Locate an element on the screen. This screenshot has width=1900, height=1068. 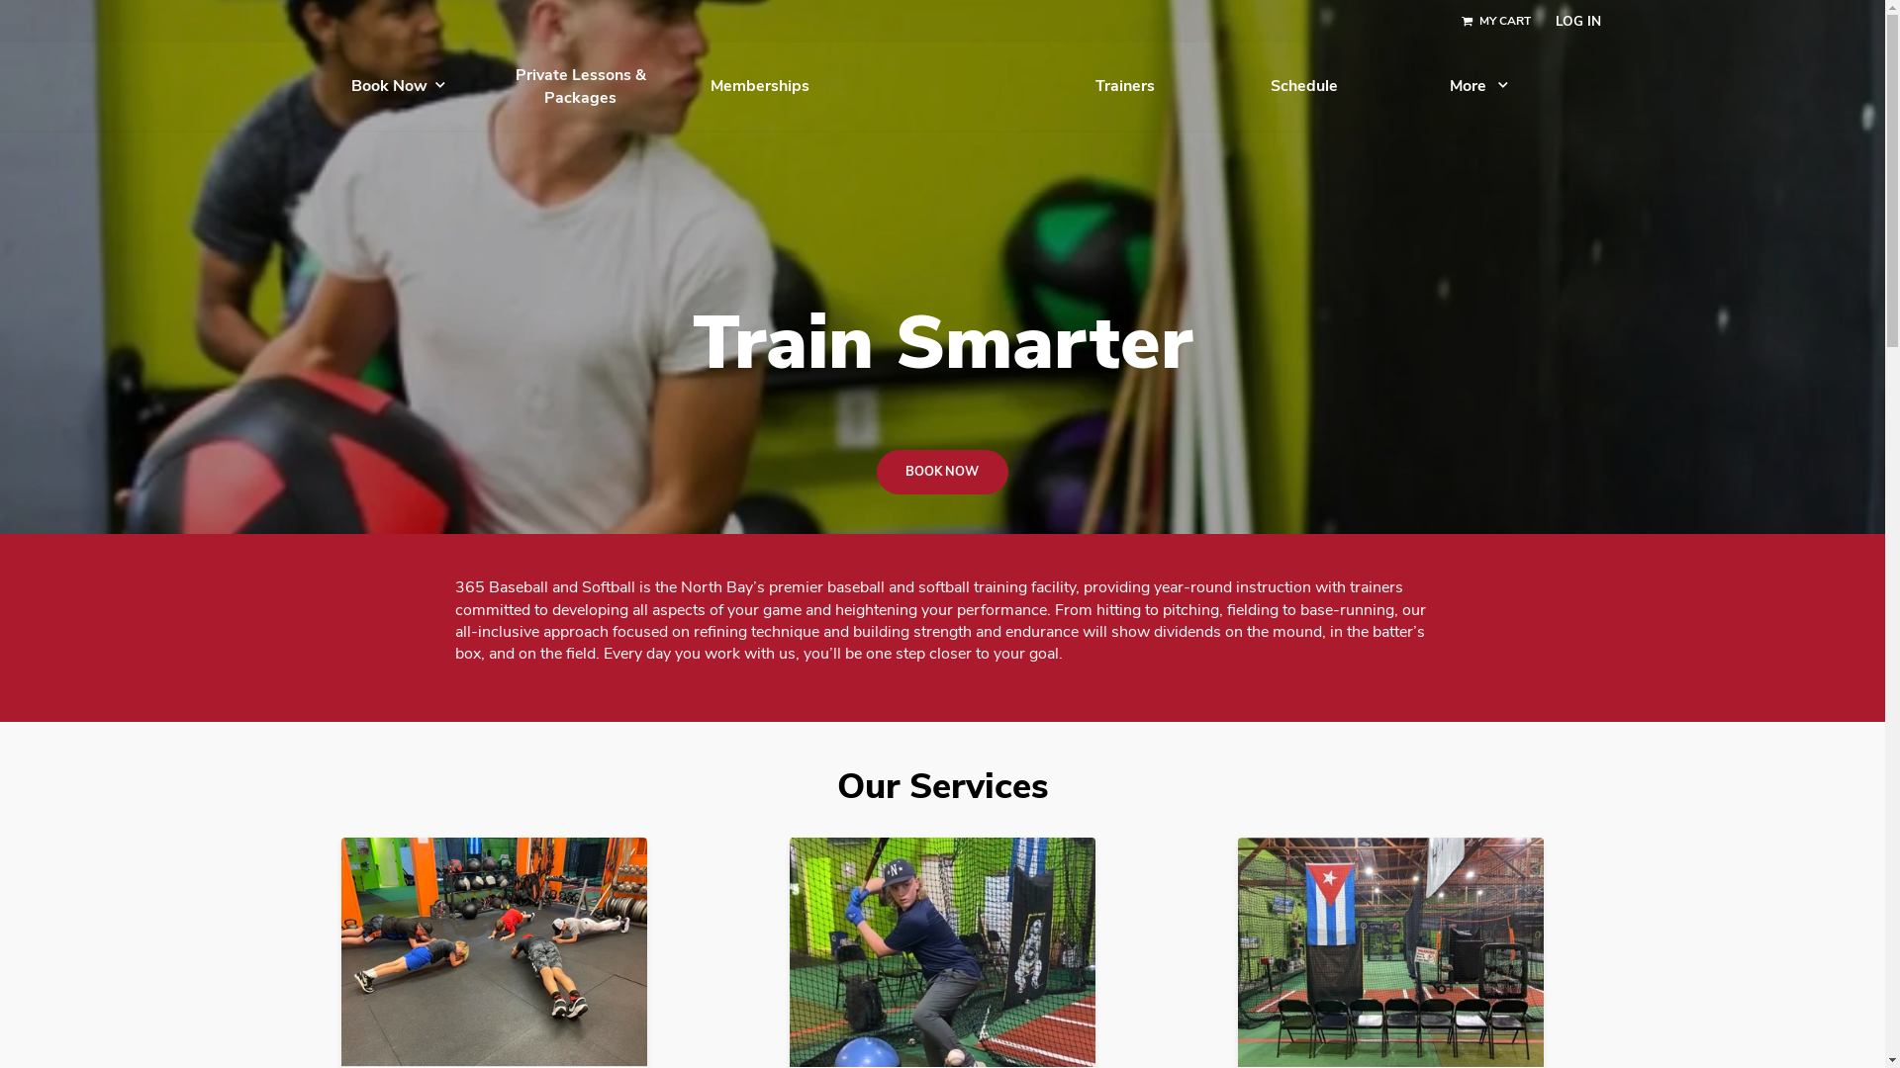
Trainers is located at coordinates (1407, 108).